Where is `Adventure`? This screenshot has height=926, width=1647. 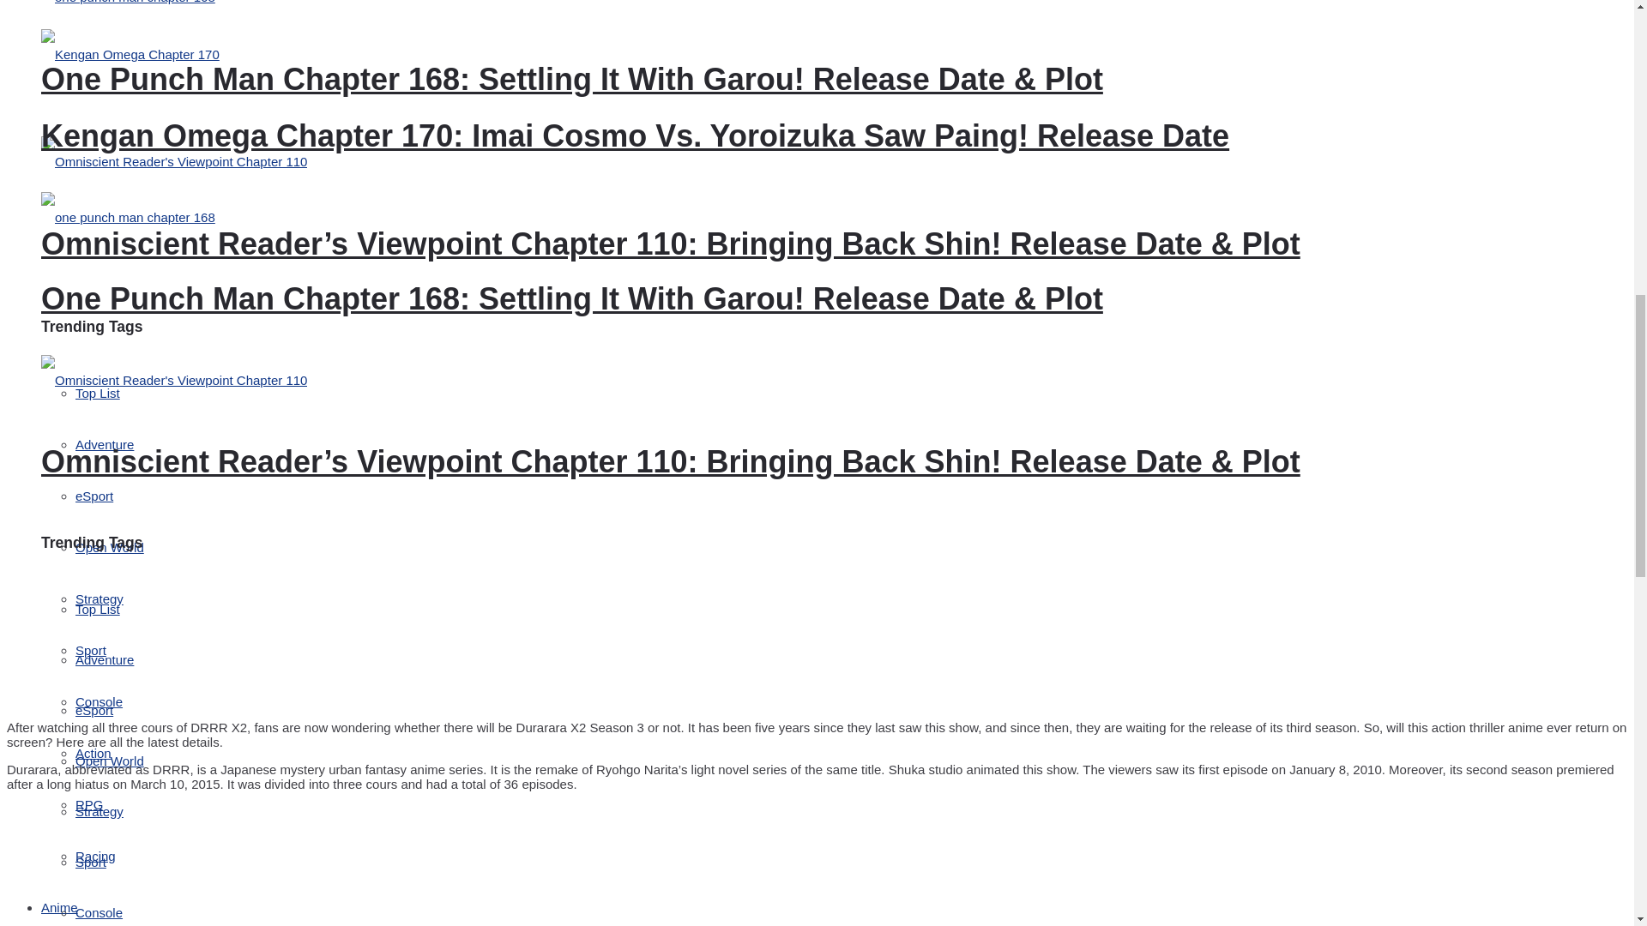
Adventure is located at coordinates (105, 444).